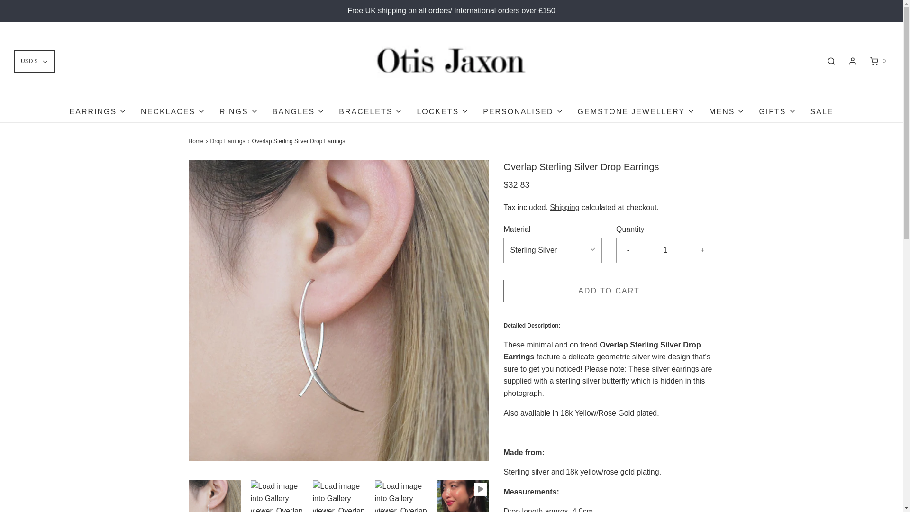  I want to click on Log in, so click(852, 61).